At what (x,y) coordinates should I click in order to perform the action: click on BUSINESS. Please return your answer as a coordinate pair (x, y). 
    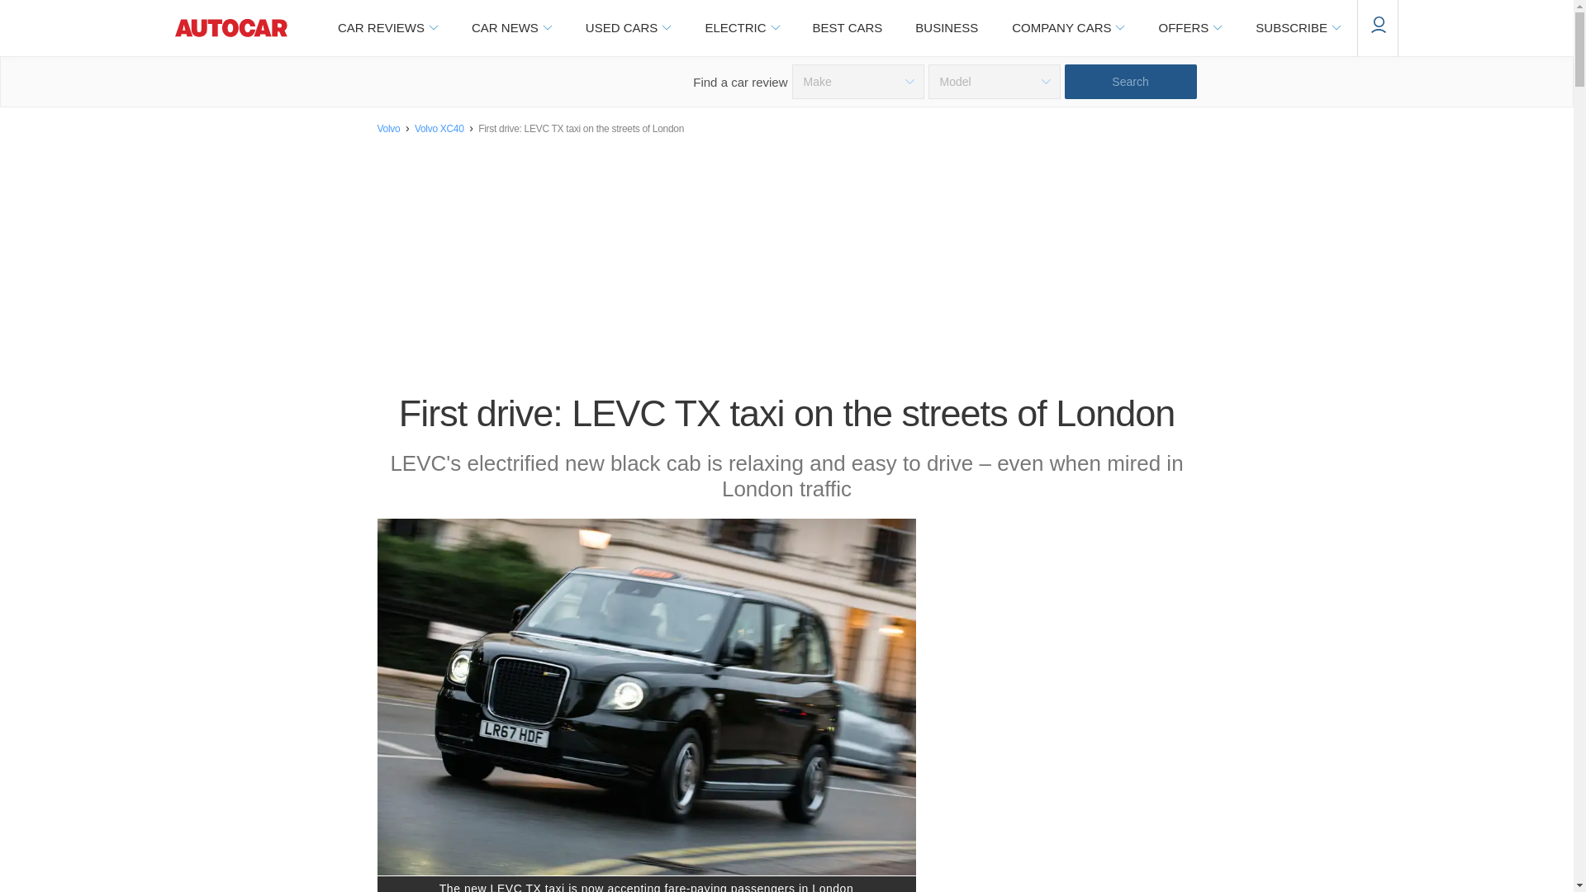
    Looking at the image, I should click on (947, 28).